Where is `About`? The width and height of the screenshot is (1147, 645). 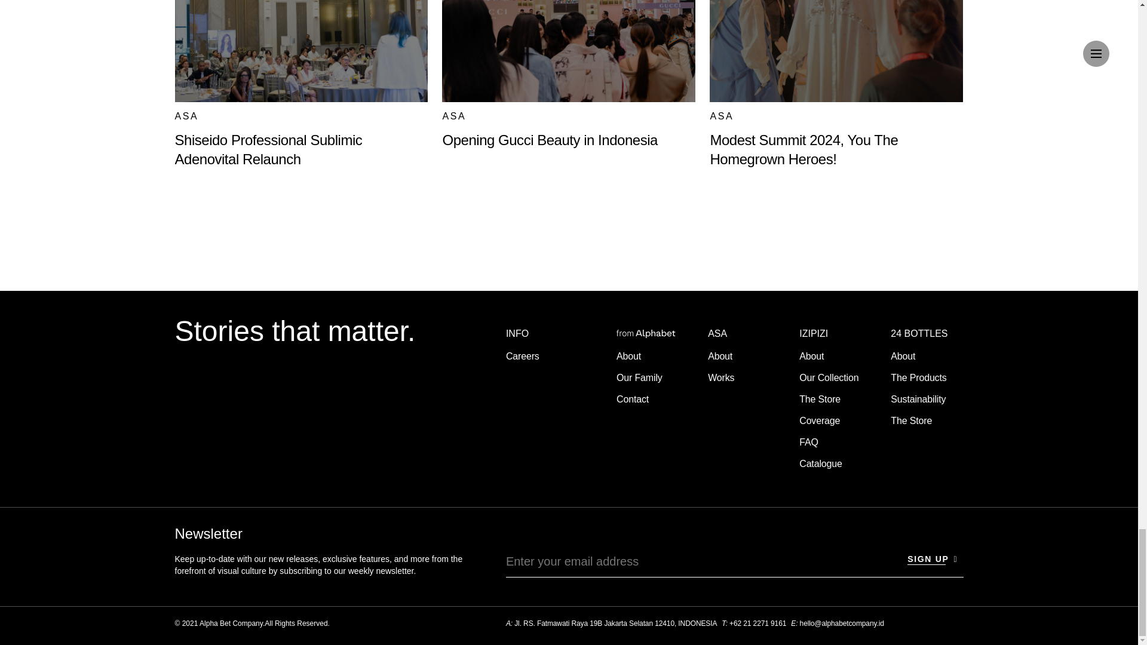 About is located at coordinates (628, 356).